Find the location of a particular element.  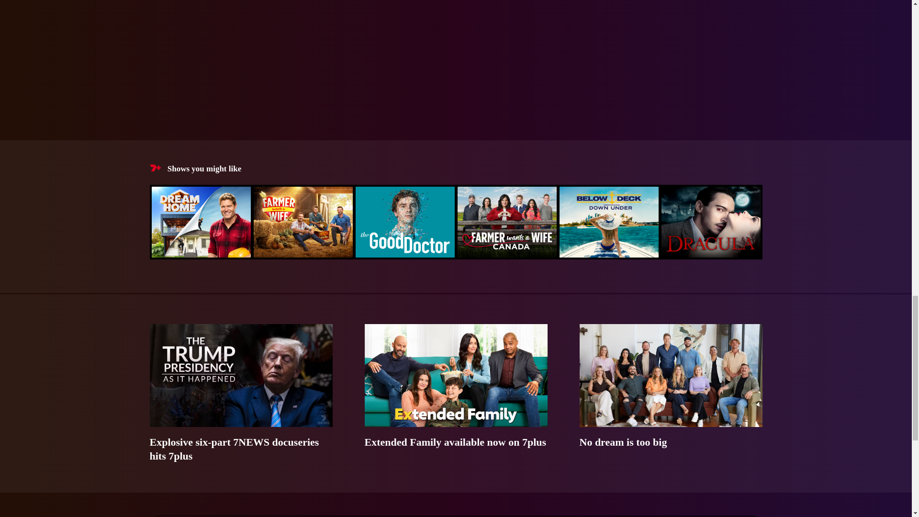

Explosive six-part 7NEWS docuseries hits 7plus is located at coordinates (240, 393).